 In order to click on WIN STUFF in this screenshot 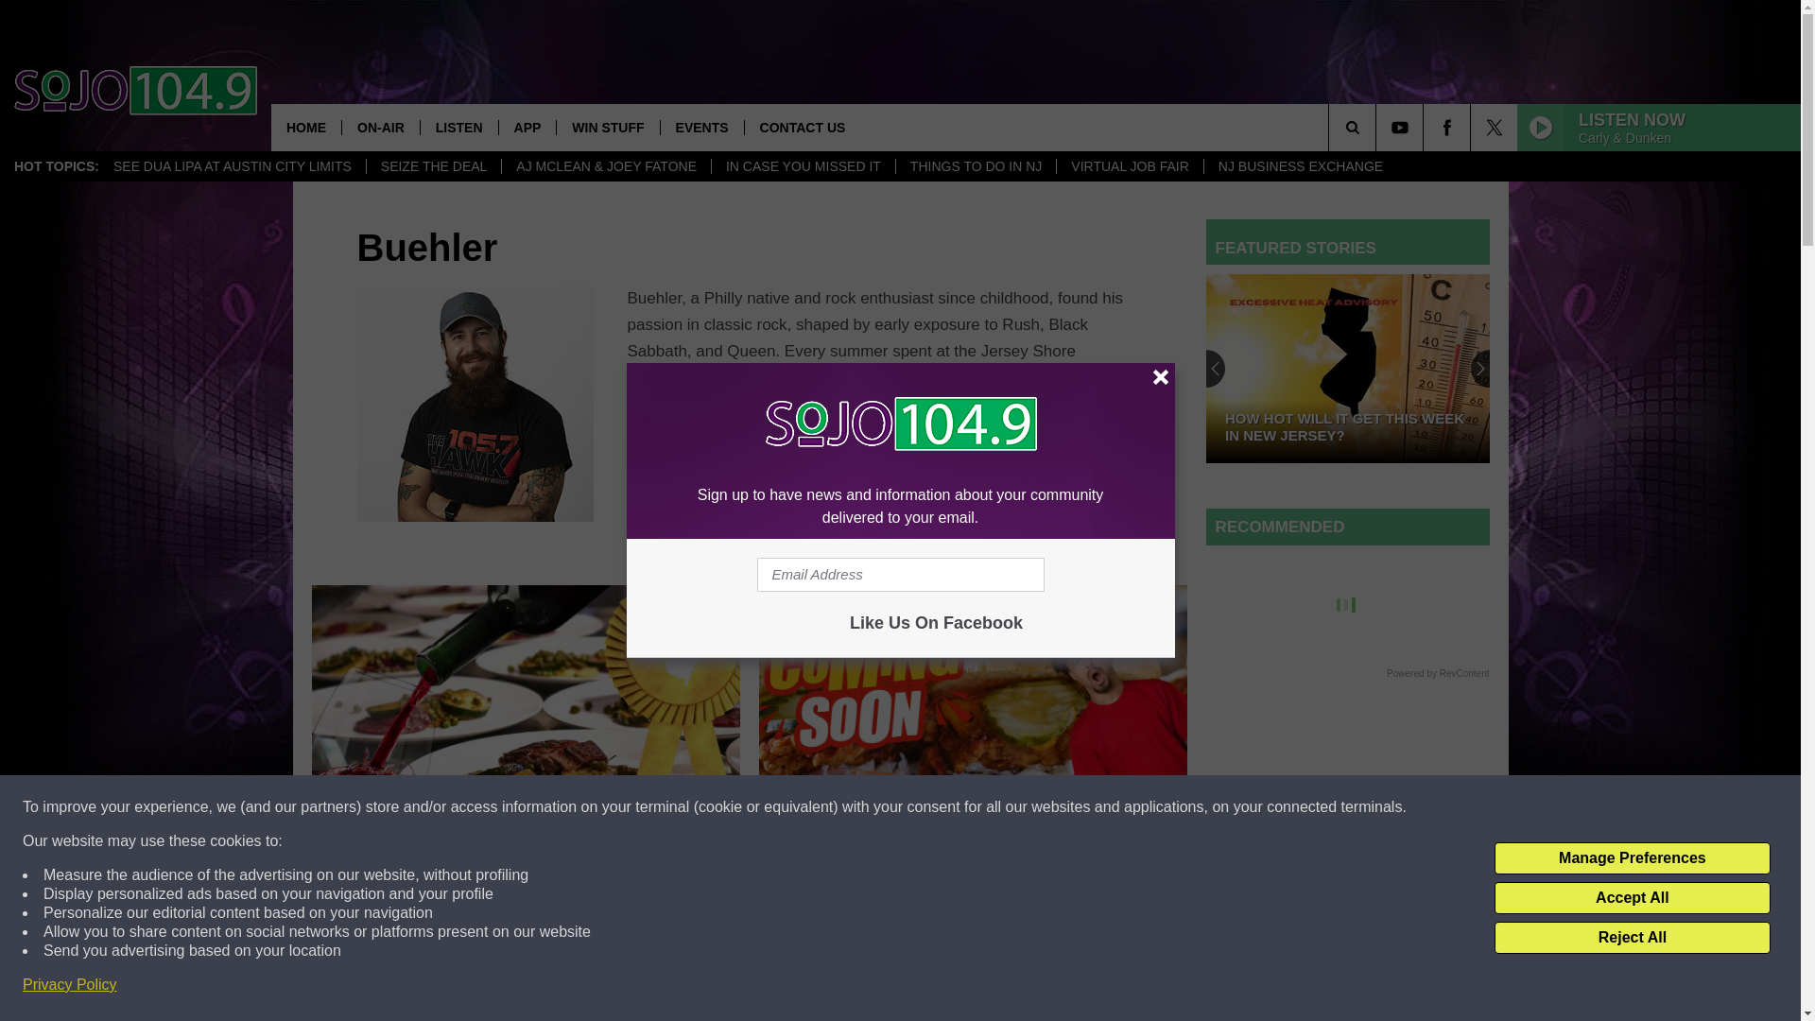, I will do `click(607, 127)`.